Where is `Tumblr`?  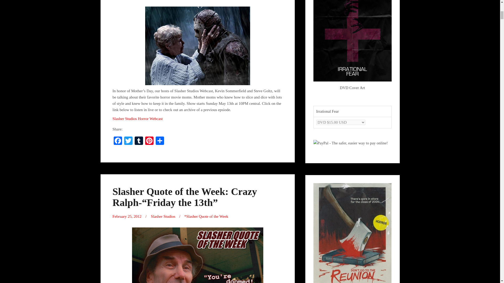
Tumblr is located at coordinates (139, 141).